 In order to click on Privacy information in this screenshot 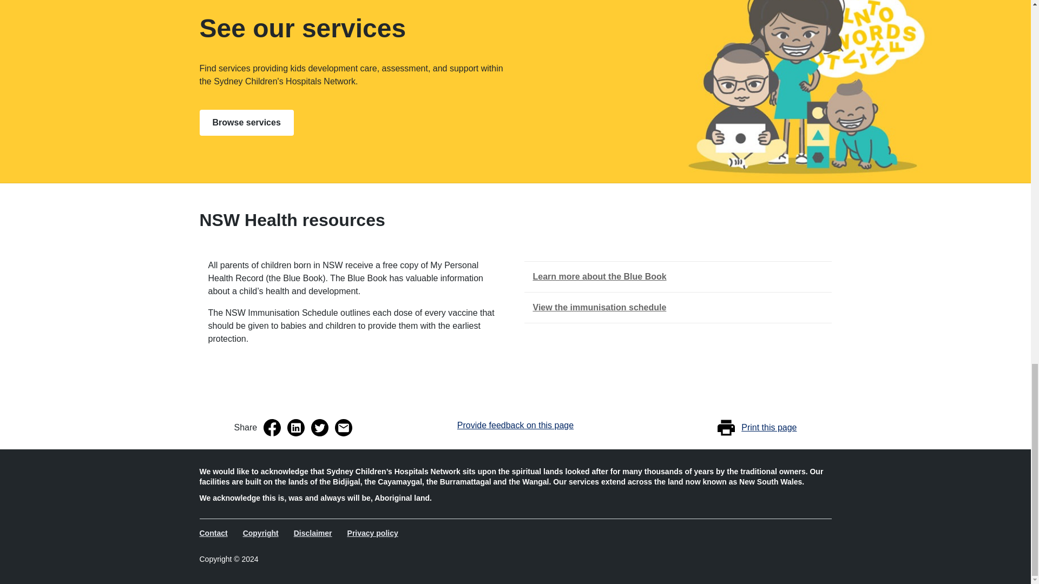, I will do `click(373, 533)`.